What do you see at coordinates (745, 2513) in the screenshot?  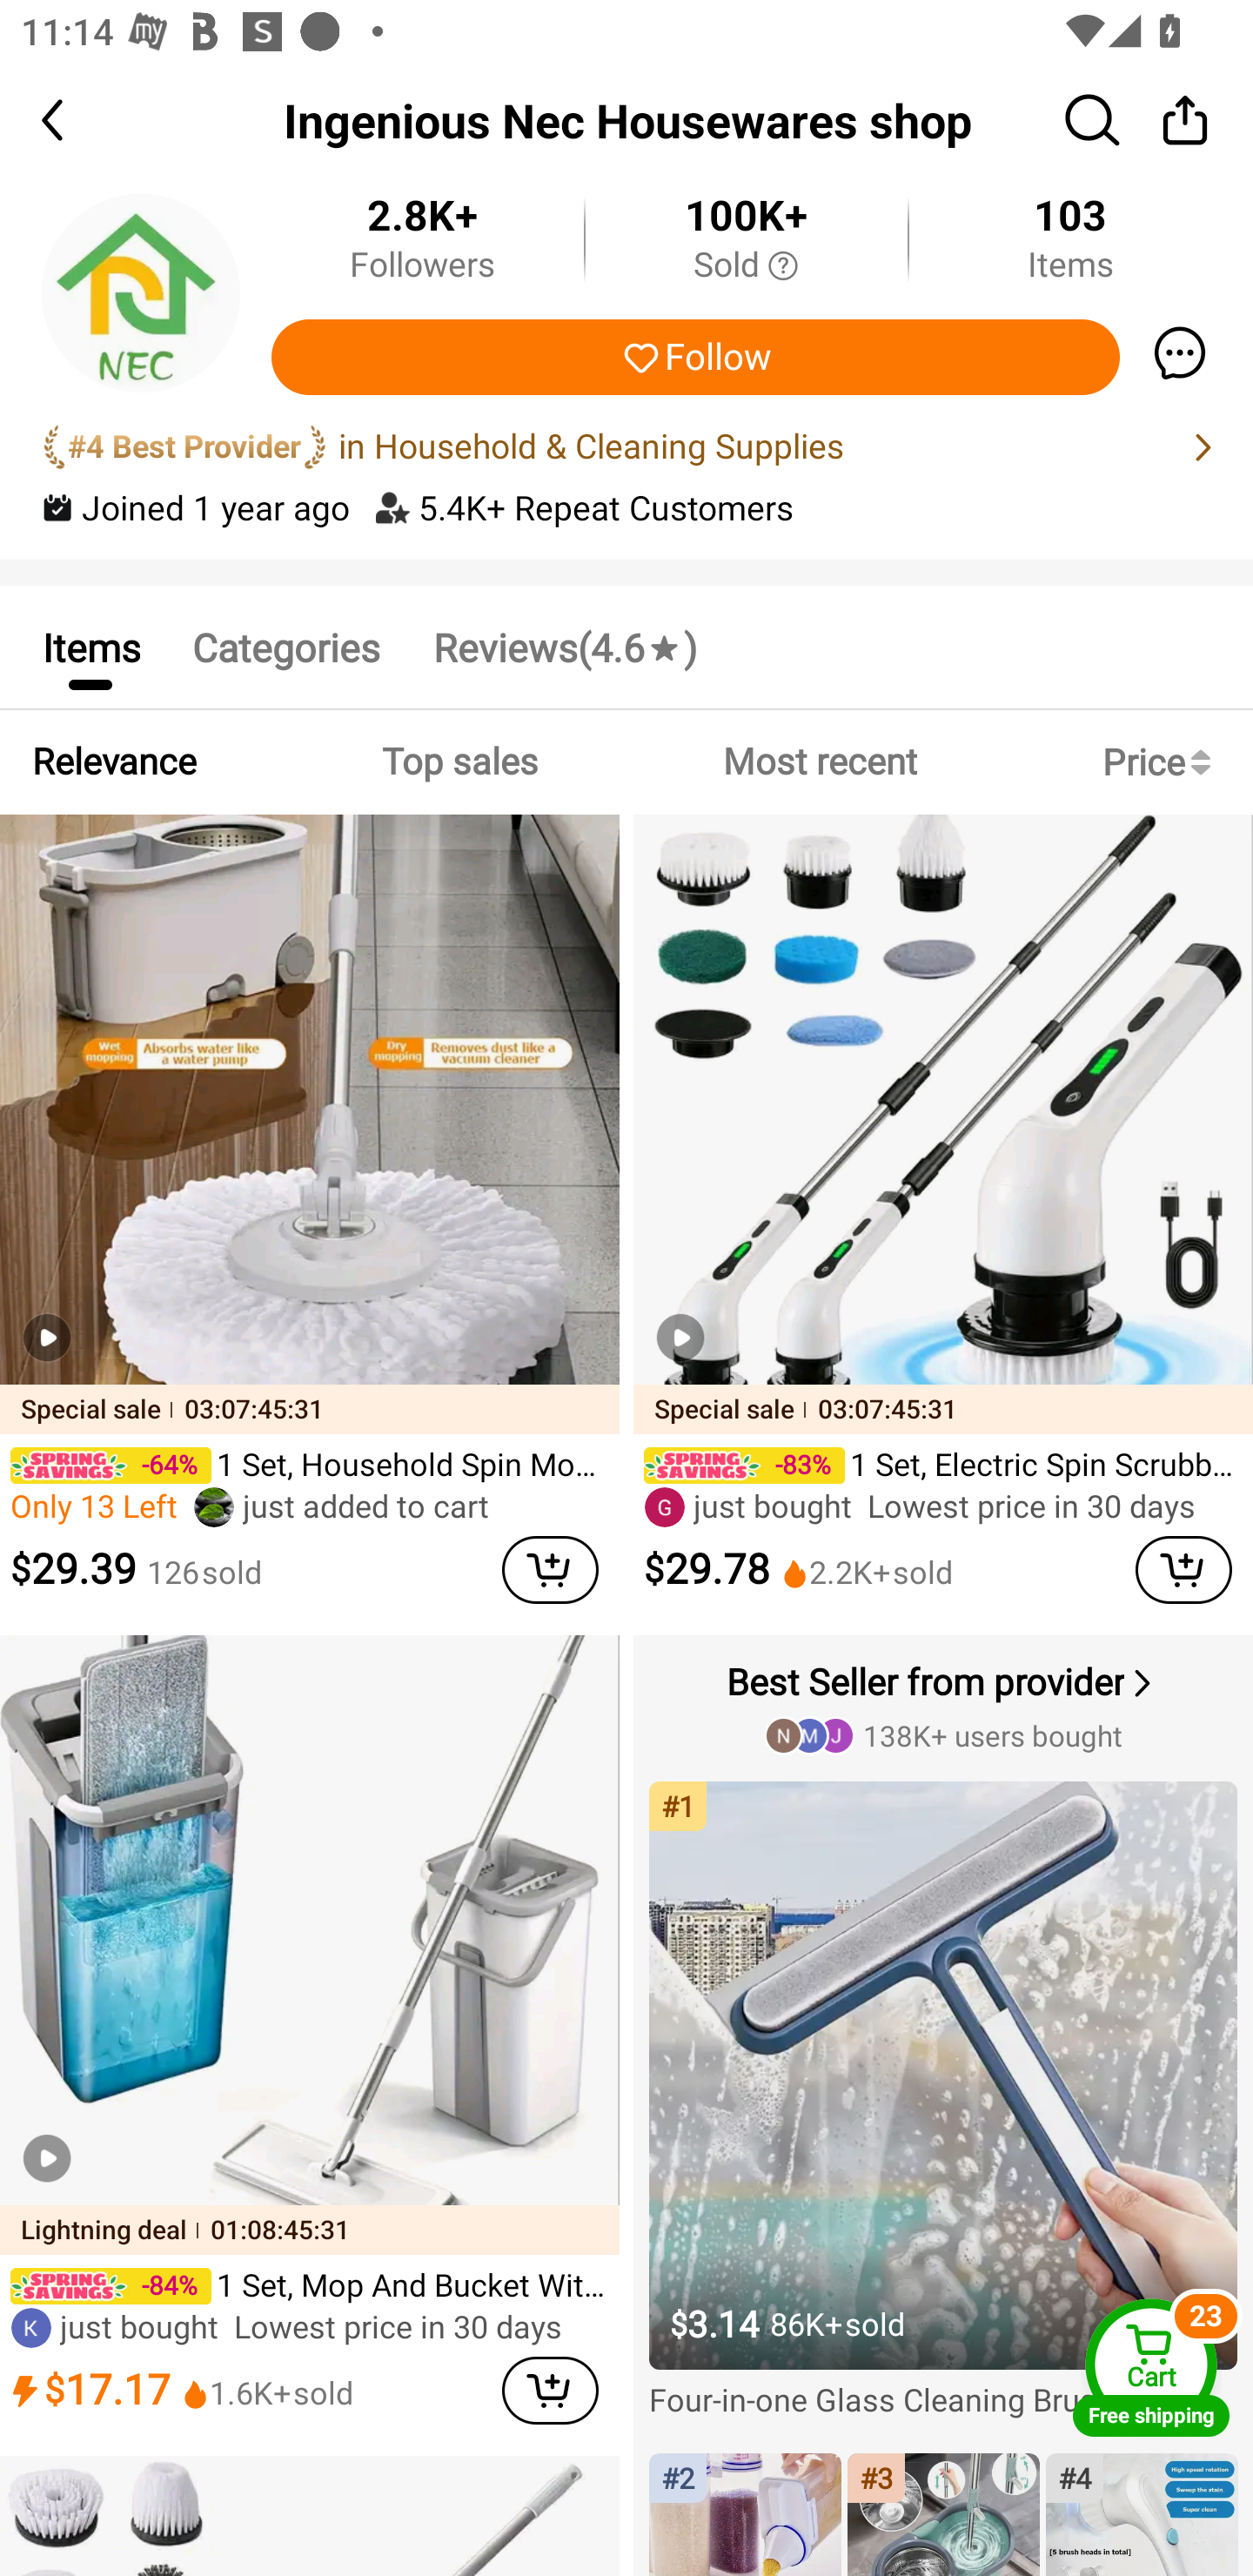 I see `#2` at bounding box center [745, 2513].